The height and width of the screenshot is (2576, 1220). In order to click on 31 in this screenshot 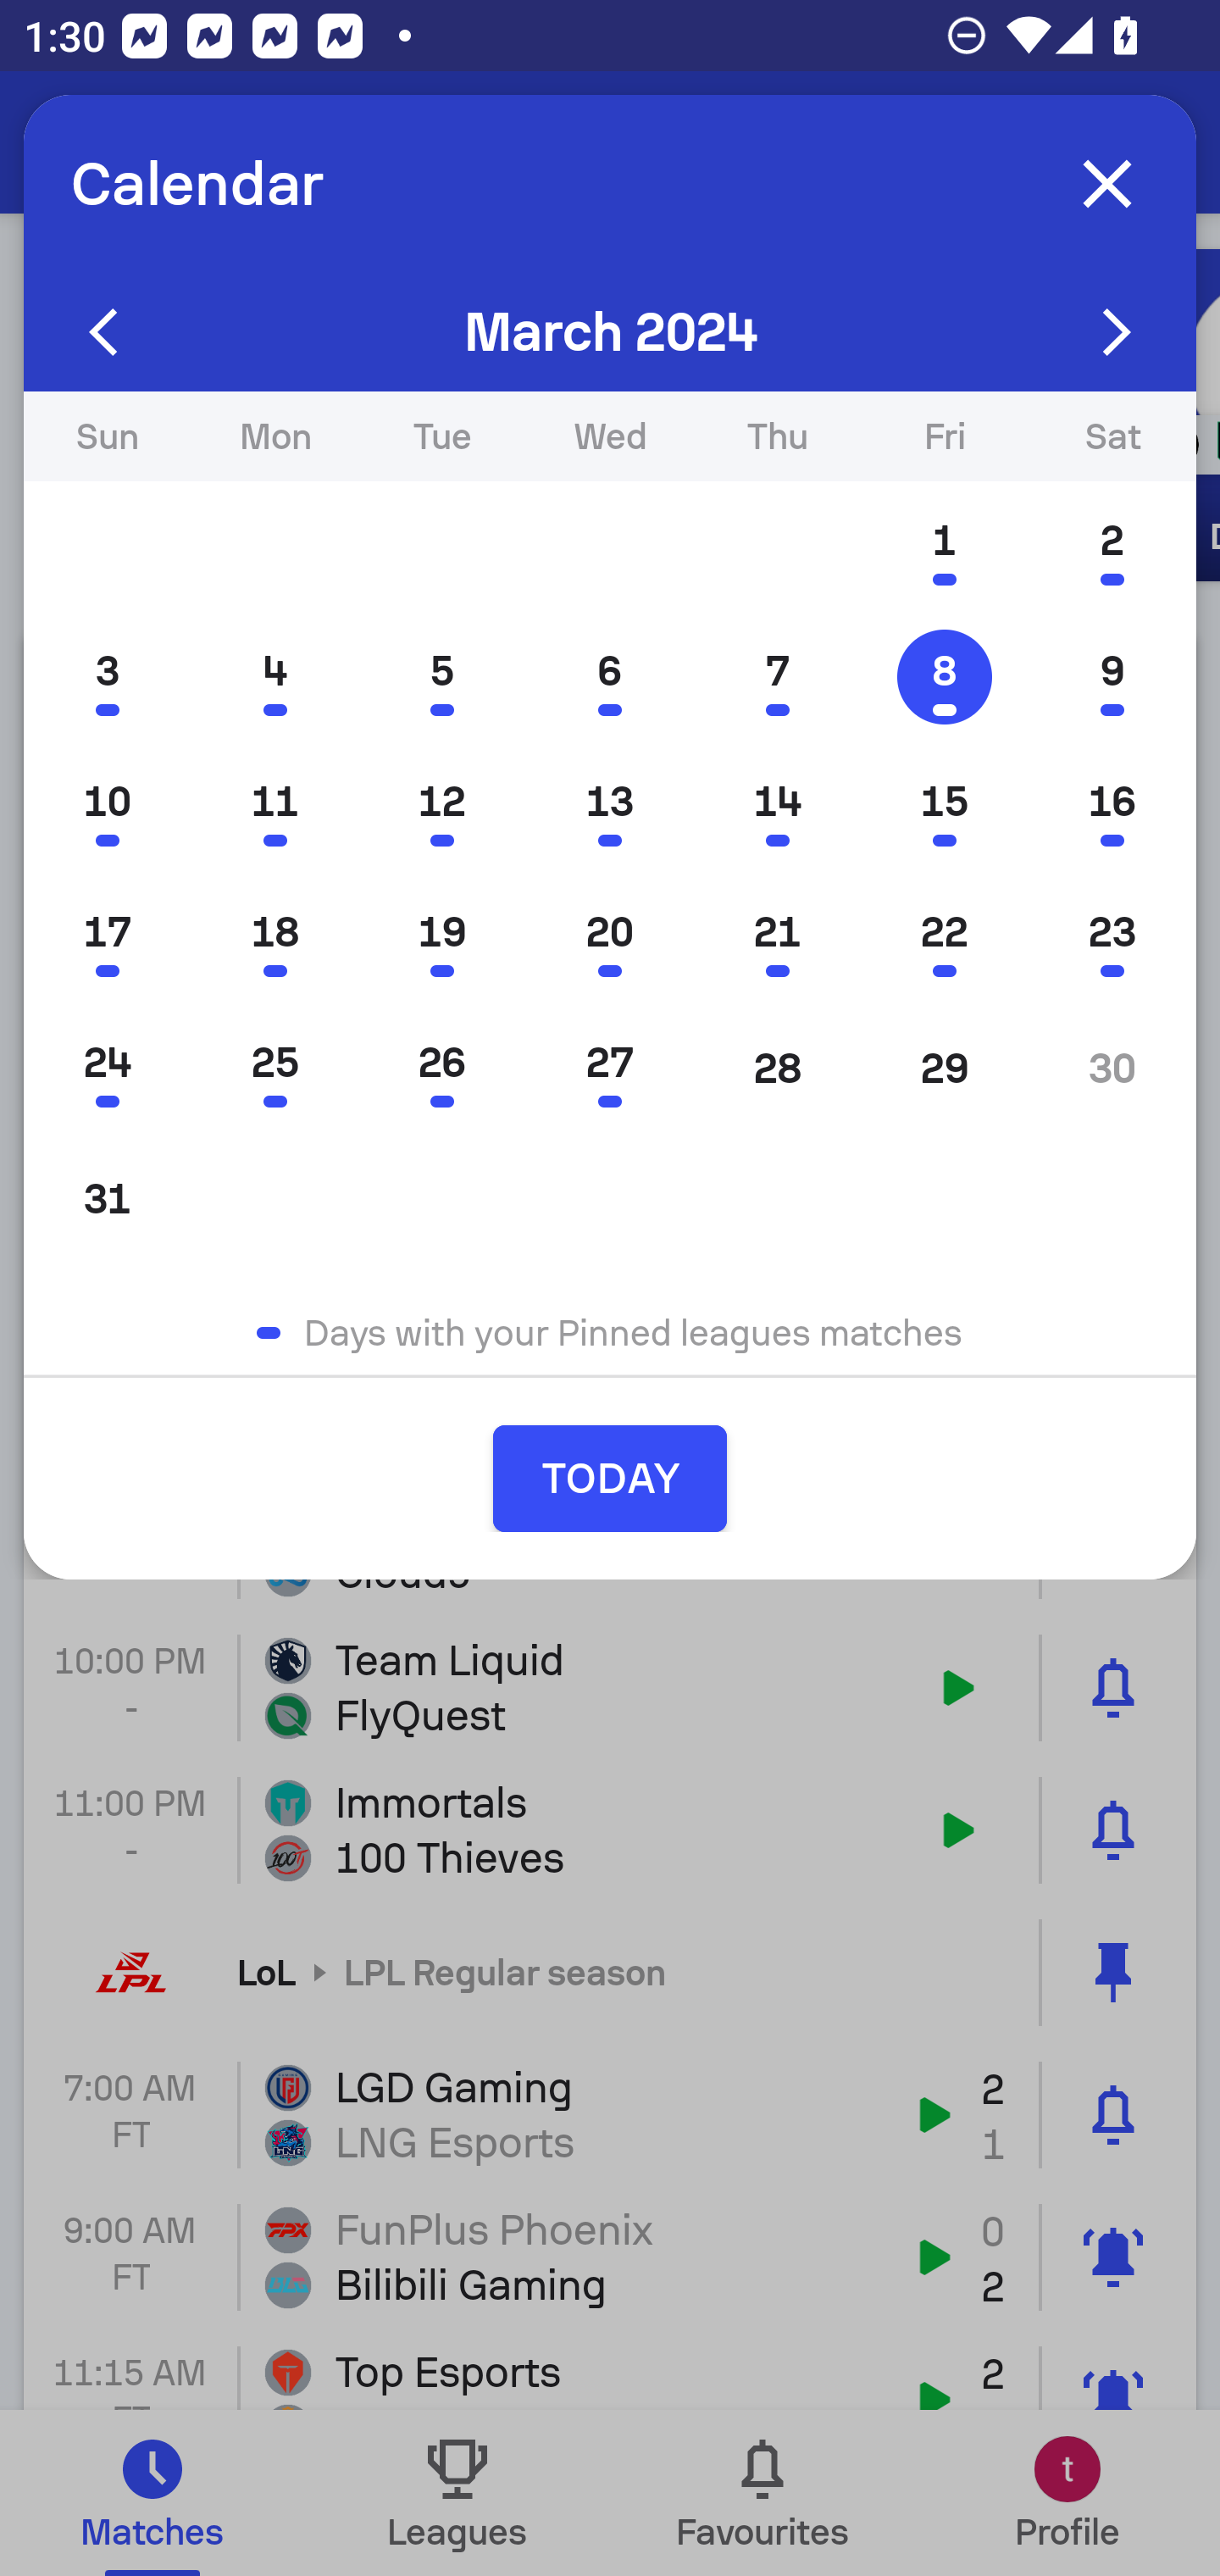, I will do `click(107, 1198)`.